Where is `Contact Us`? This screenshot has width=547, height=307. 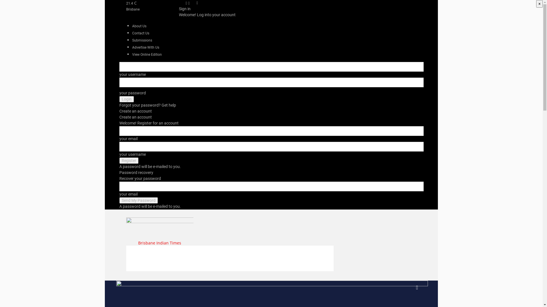 Contact Us is located at coordinates (141, 33).